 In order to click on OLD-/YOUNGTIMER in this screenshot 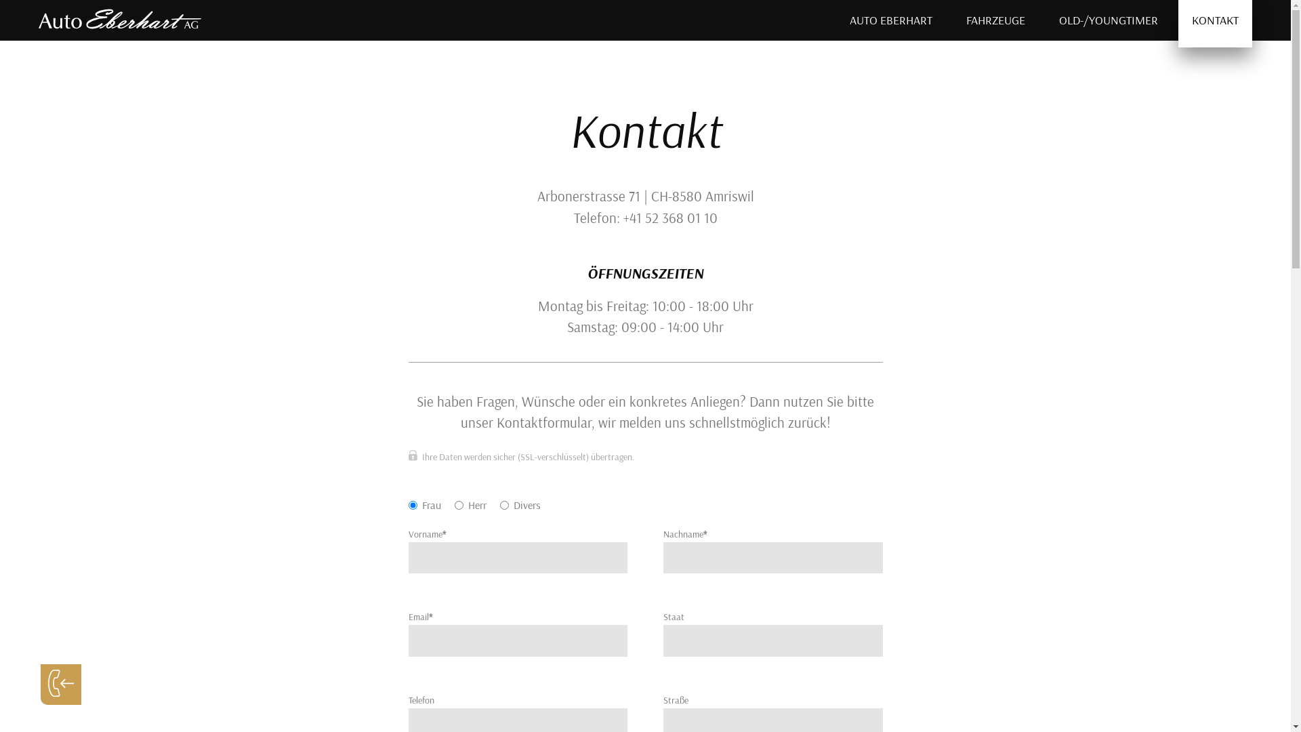, I will do `click(1109, 20)`.